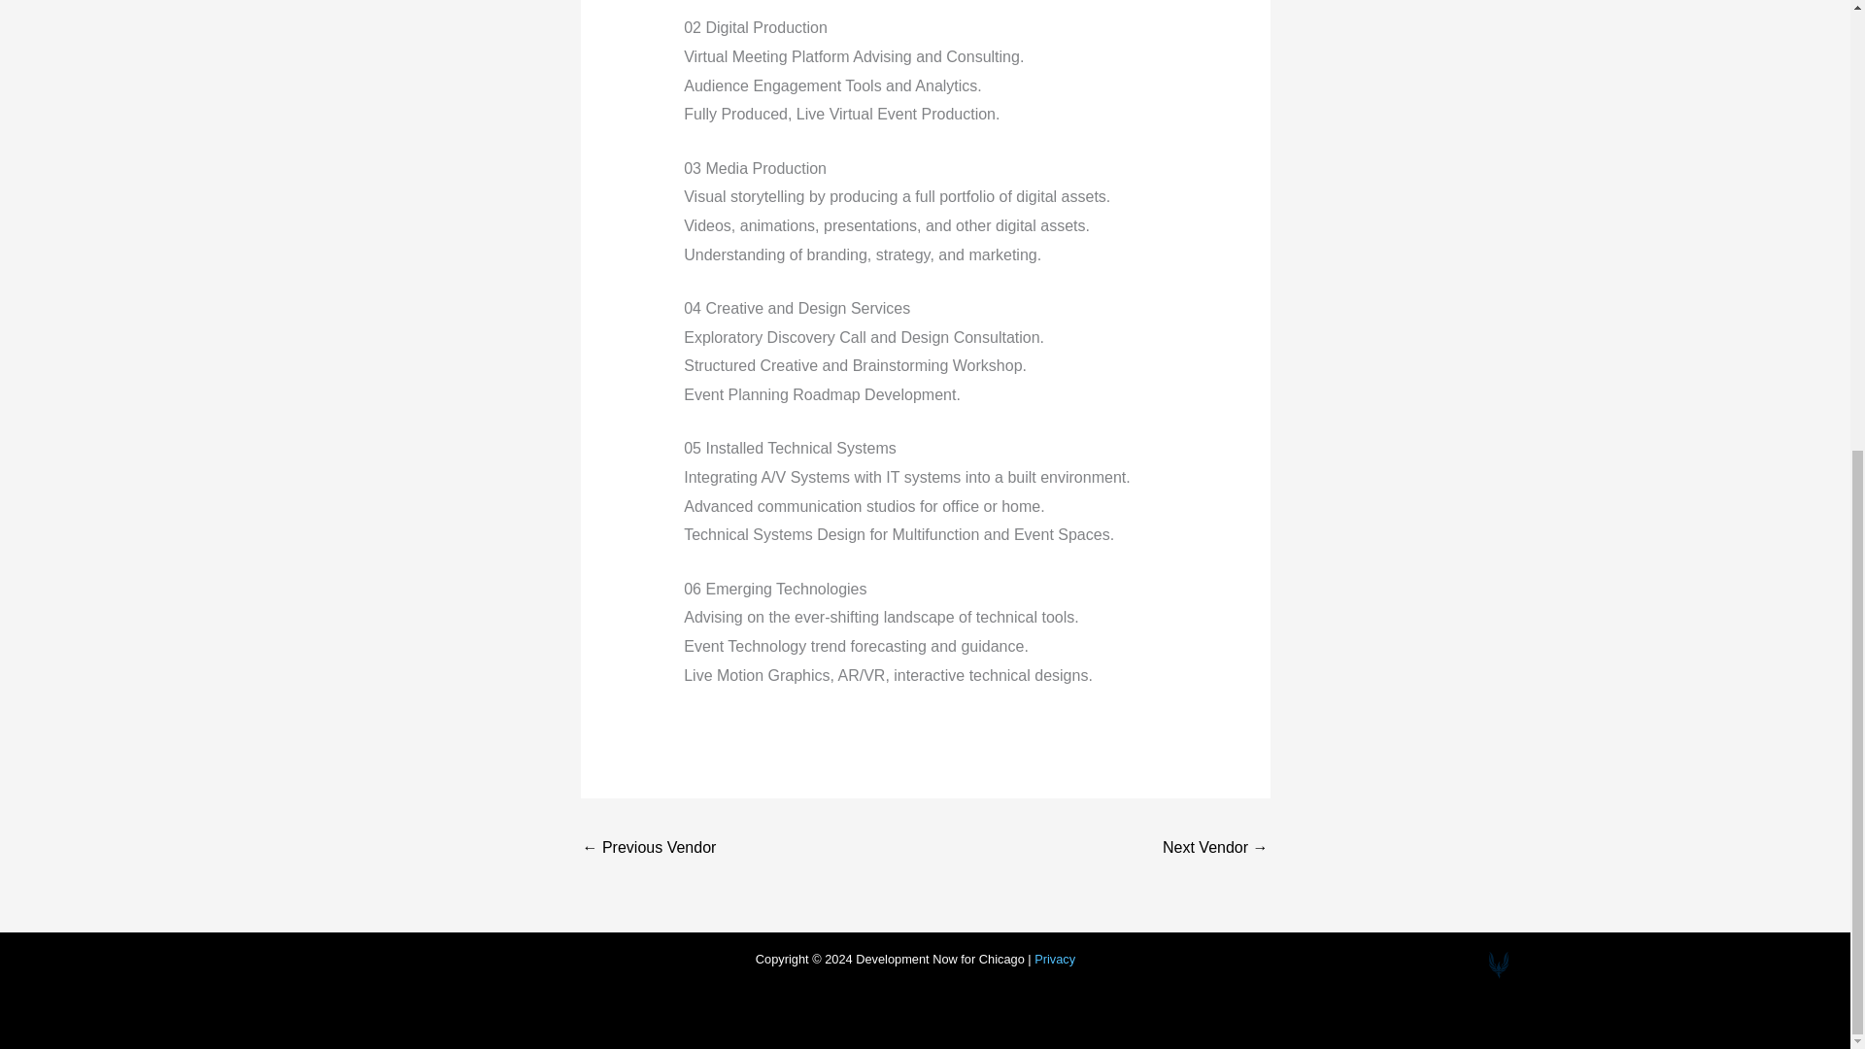 The height and width of the screenshot is (1049, 1865). What do you see at coordinates (649, 849) in the screenshot?
I see `Aztec Graphics Group` at bounding box center [649, 849].